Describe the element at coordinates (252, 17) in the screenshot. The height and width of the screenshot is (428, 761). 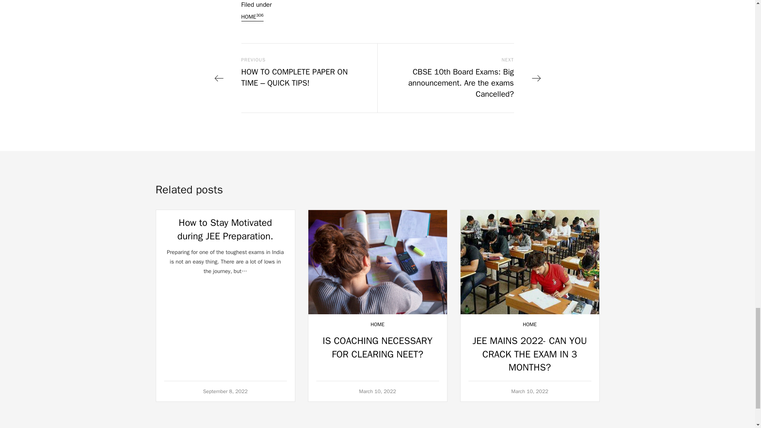
I see `View all posts in home` at that location.